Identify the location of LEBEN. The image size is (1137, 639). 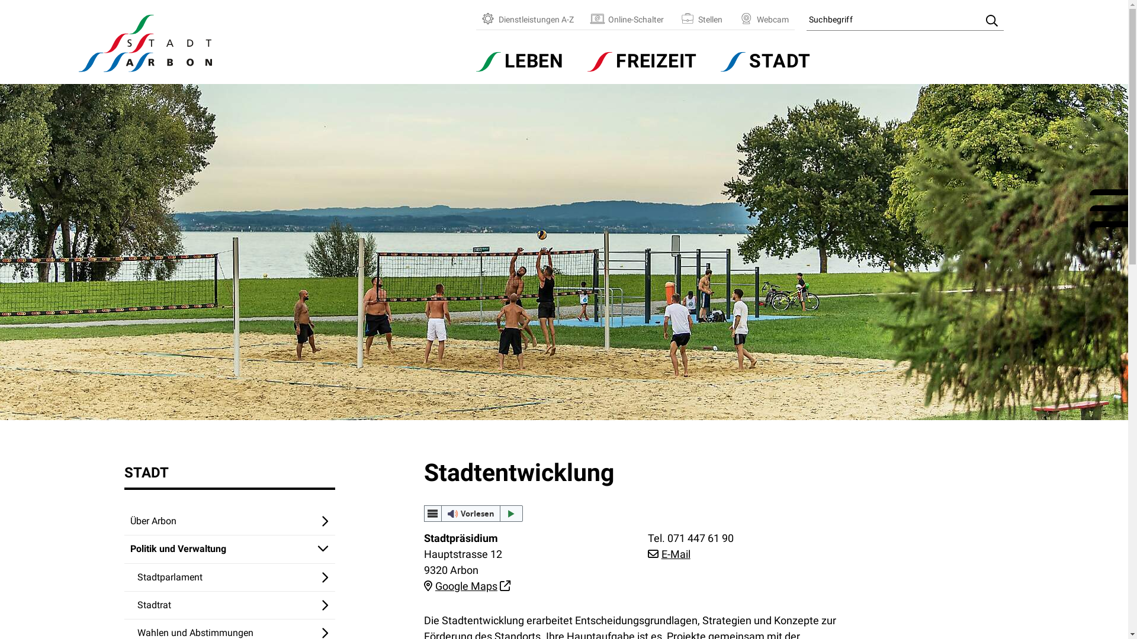
(526, 62).